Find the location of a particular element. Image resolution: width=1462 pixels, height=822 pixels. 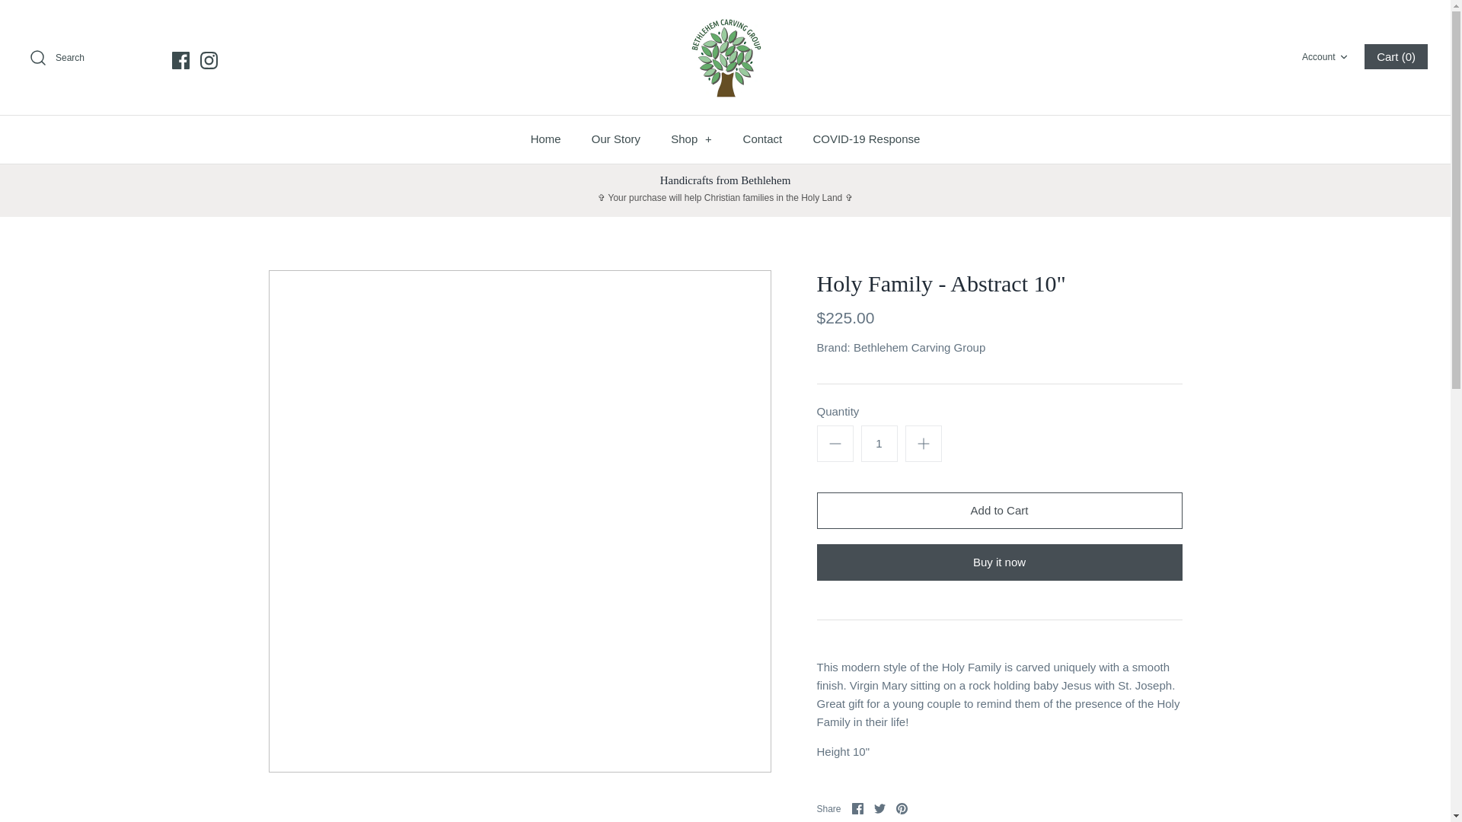

Twitter is located at coordinates (880, 808).